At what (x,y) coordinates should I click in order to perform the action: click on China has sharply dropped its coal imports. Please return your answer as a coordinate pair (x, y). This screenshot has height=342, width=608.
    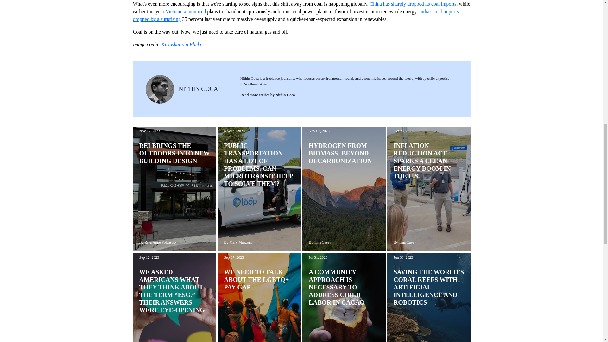
    Looking at the image, I should click on (413, 4).